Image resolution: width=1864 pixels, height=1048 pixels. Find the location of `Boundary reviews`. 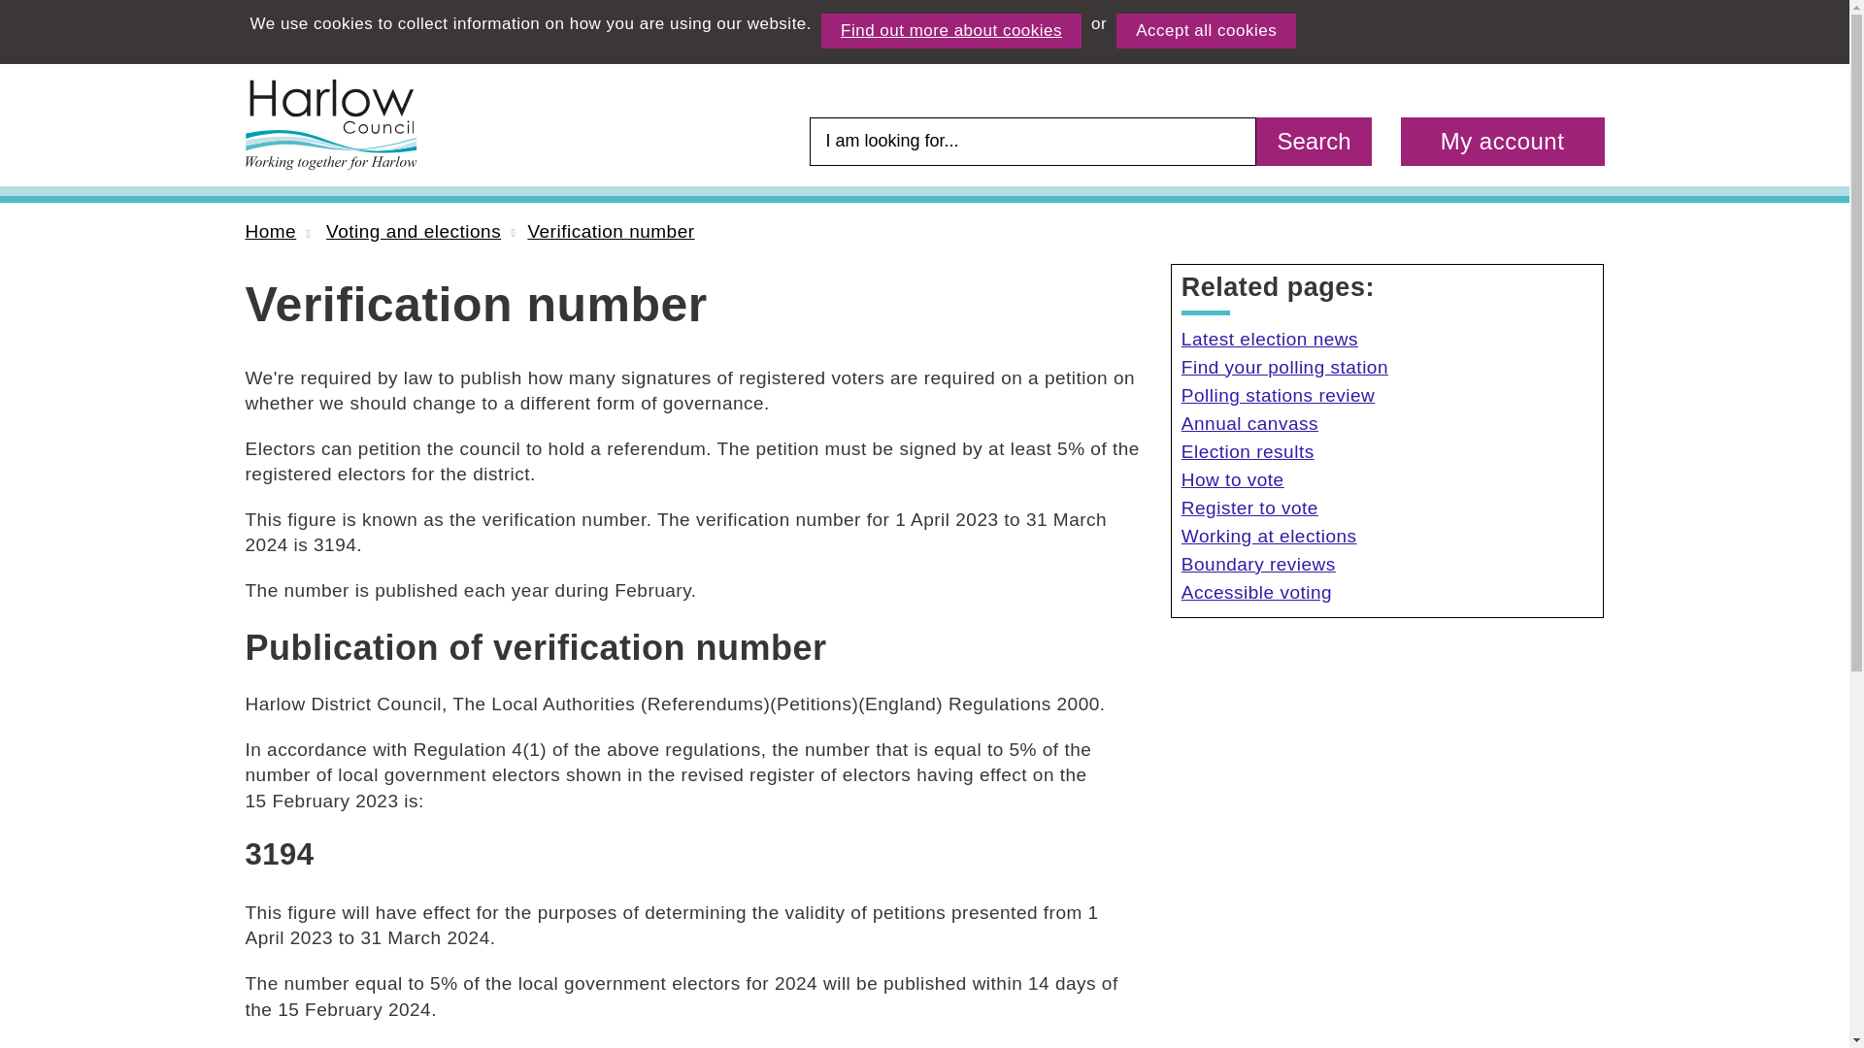

Boundary reviews is located at coordinates (1387, 564).